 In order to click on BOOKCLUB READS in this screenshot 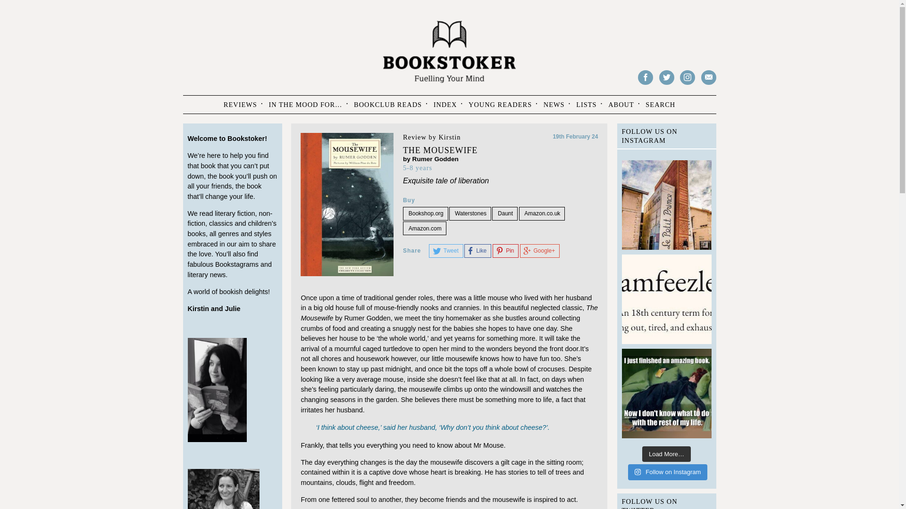, I will do `click(388, 105)`.